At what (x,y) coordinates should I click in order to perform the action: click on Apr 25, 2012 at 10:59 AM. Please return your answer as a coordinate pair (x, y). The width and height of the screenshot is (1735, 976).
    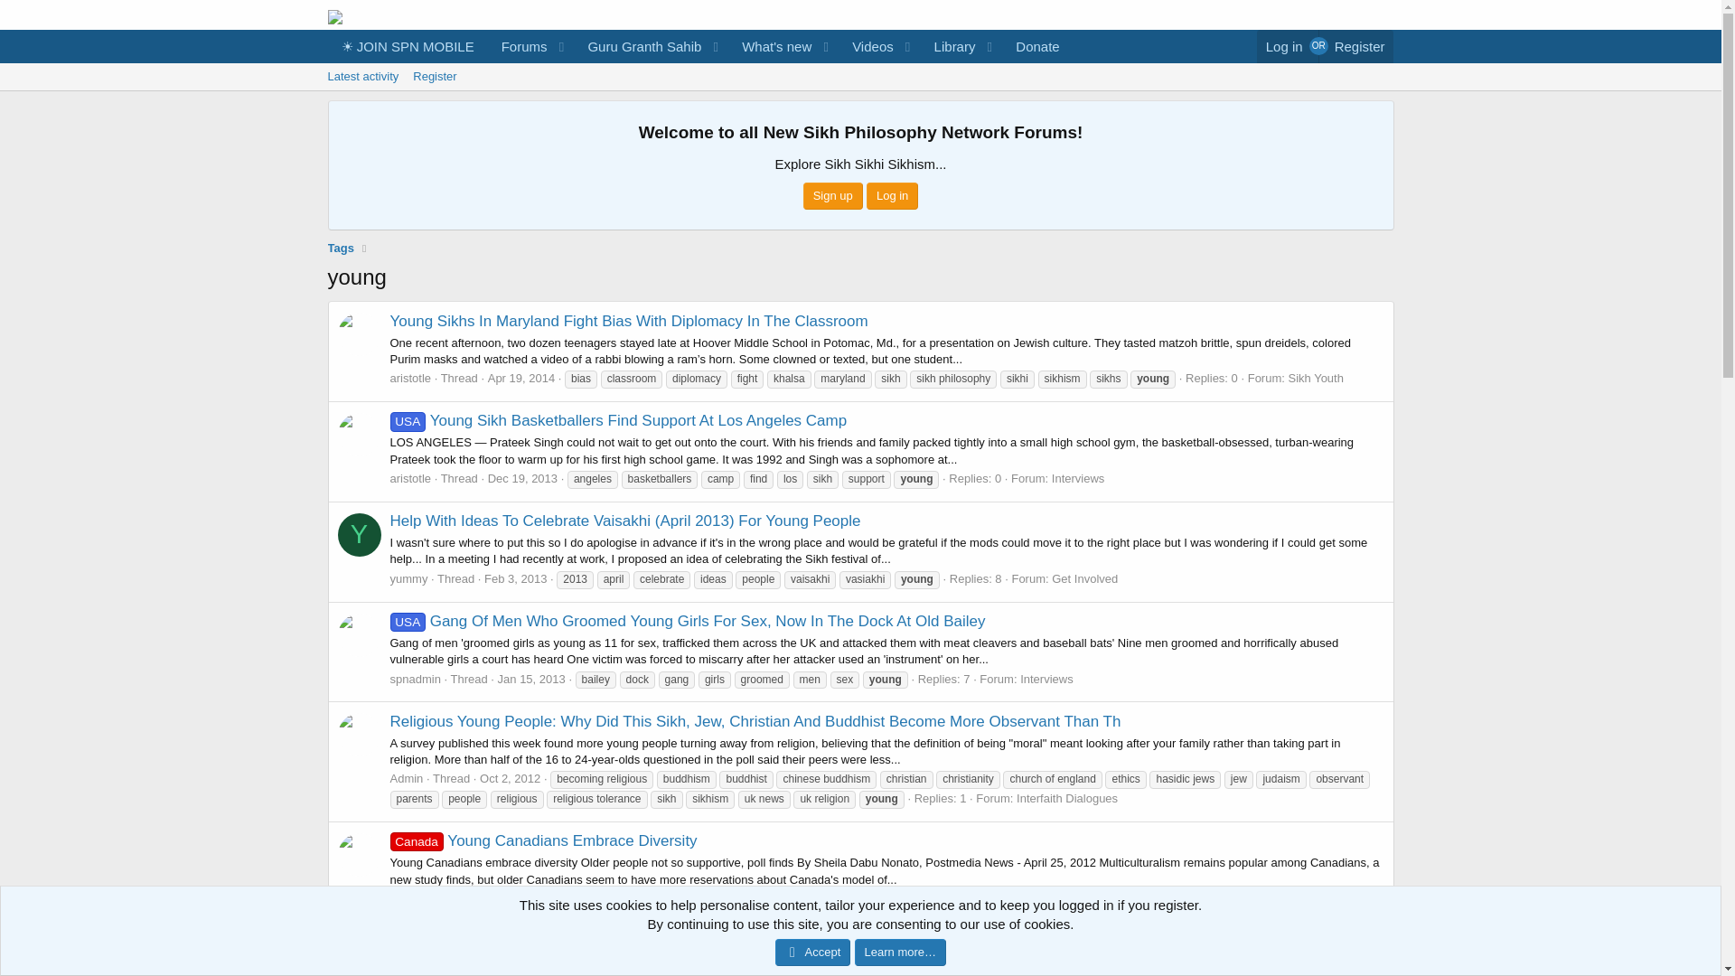
    Looking at the image, I should click on (587, 898).